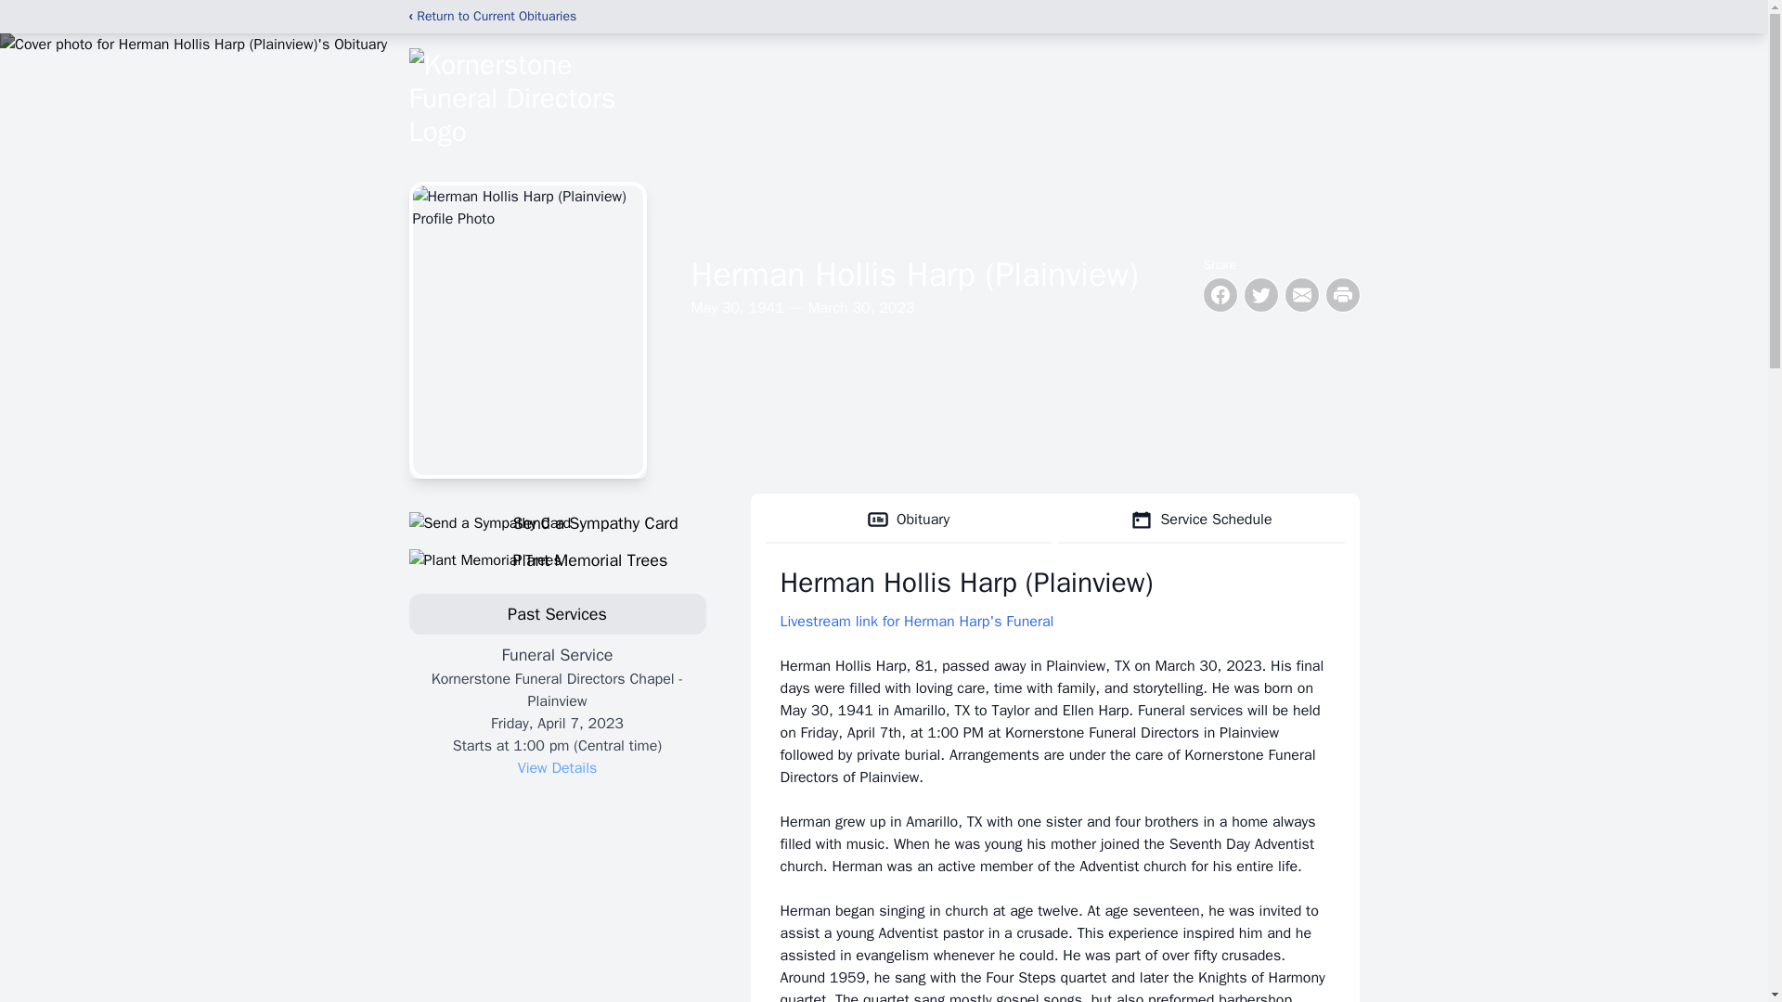 The width and height of the screenshot is (1782, 1002). I want to click on Obituary, so click(908, 520).